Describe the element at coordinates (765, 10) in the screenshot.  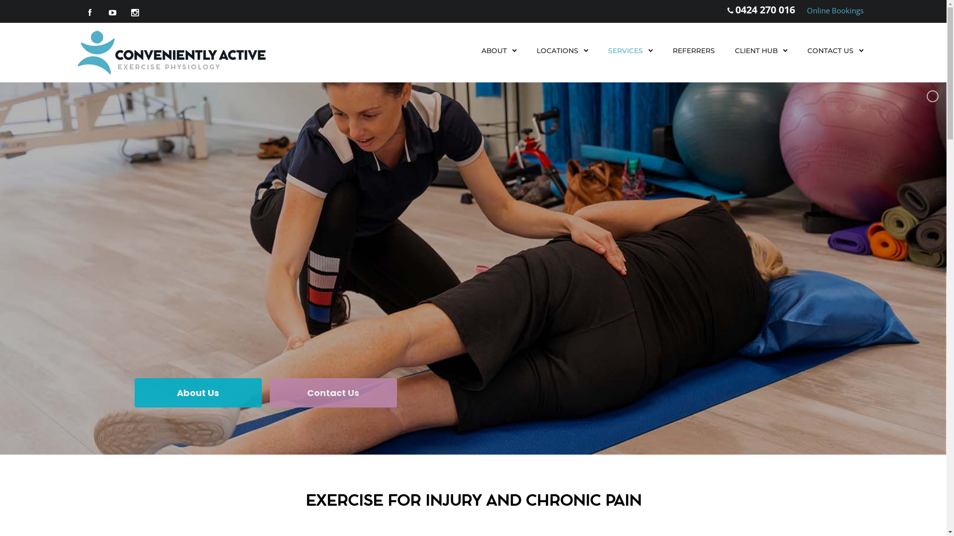
I see `0424 270 016` at that location.